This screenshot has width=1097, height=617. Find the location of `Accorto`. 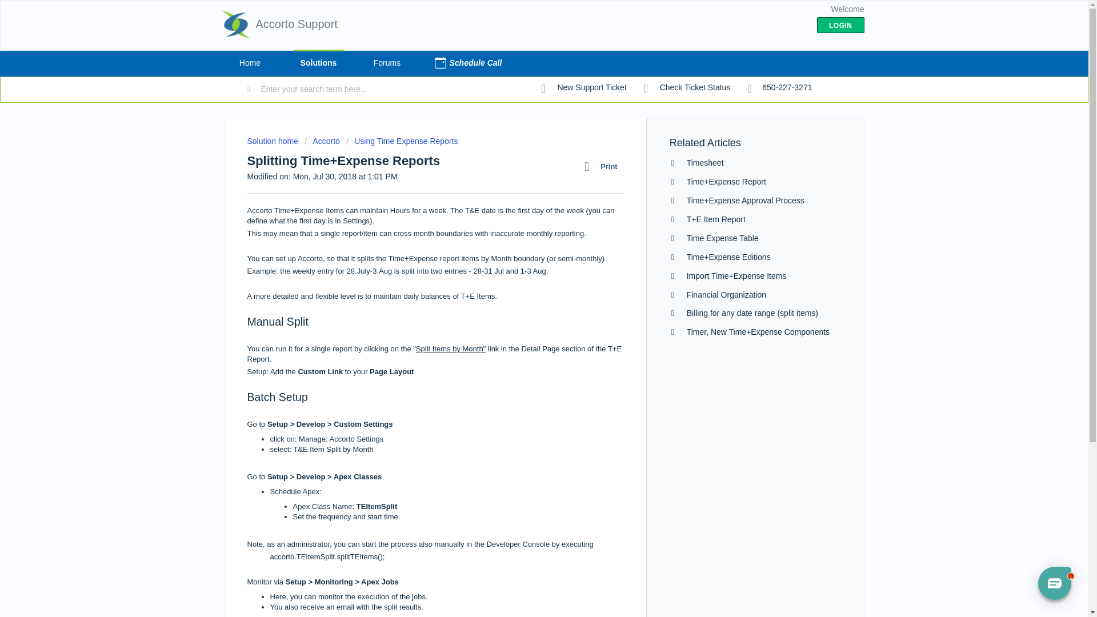

Accorto is located at coordinates (322, 141).